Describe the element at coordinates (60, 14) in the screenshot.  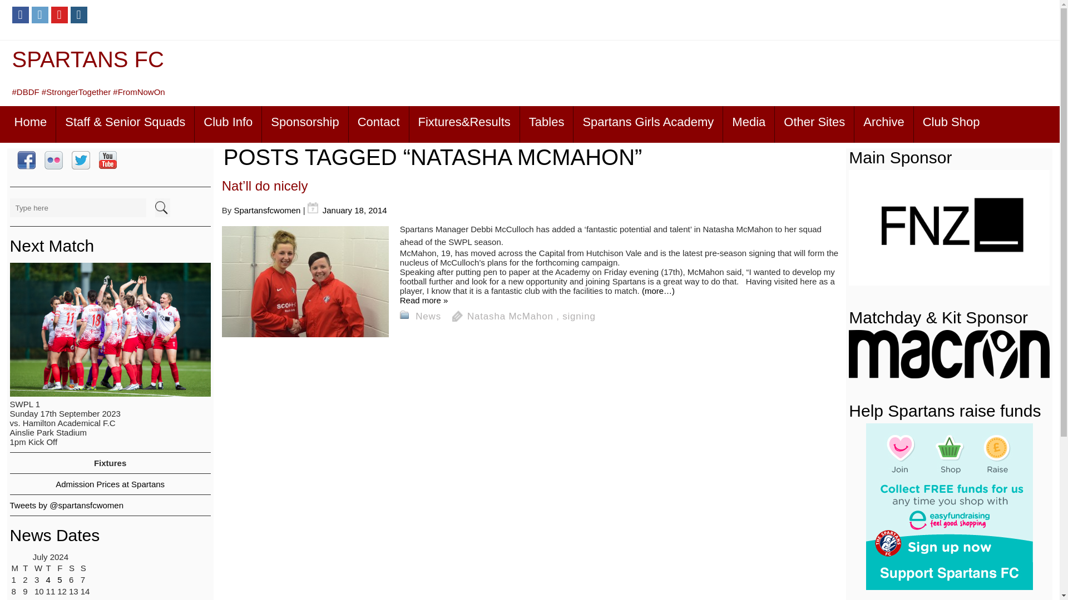
I see `Youtube` at that location.